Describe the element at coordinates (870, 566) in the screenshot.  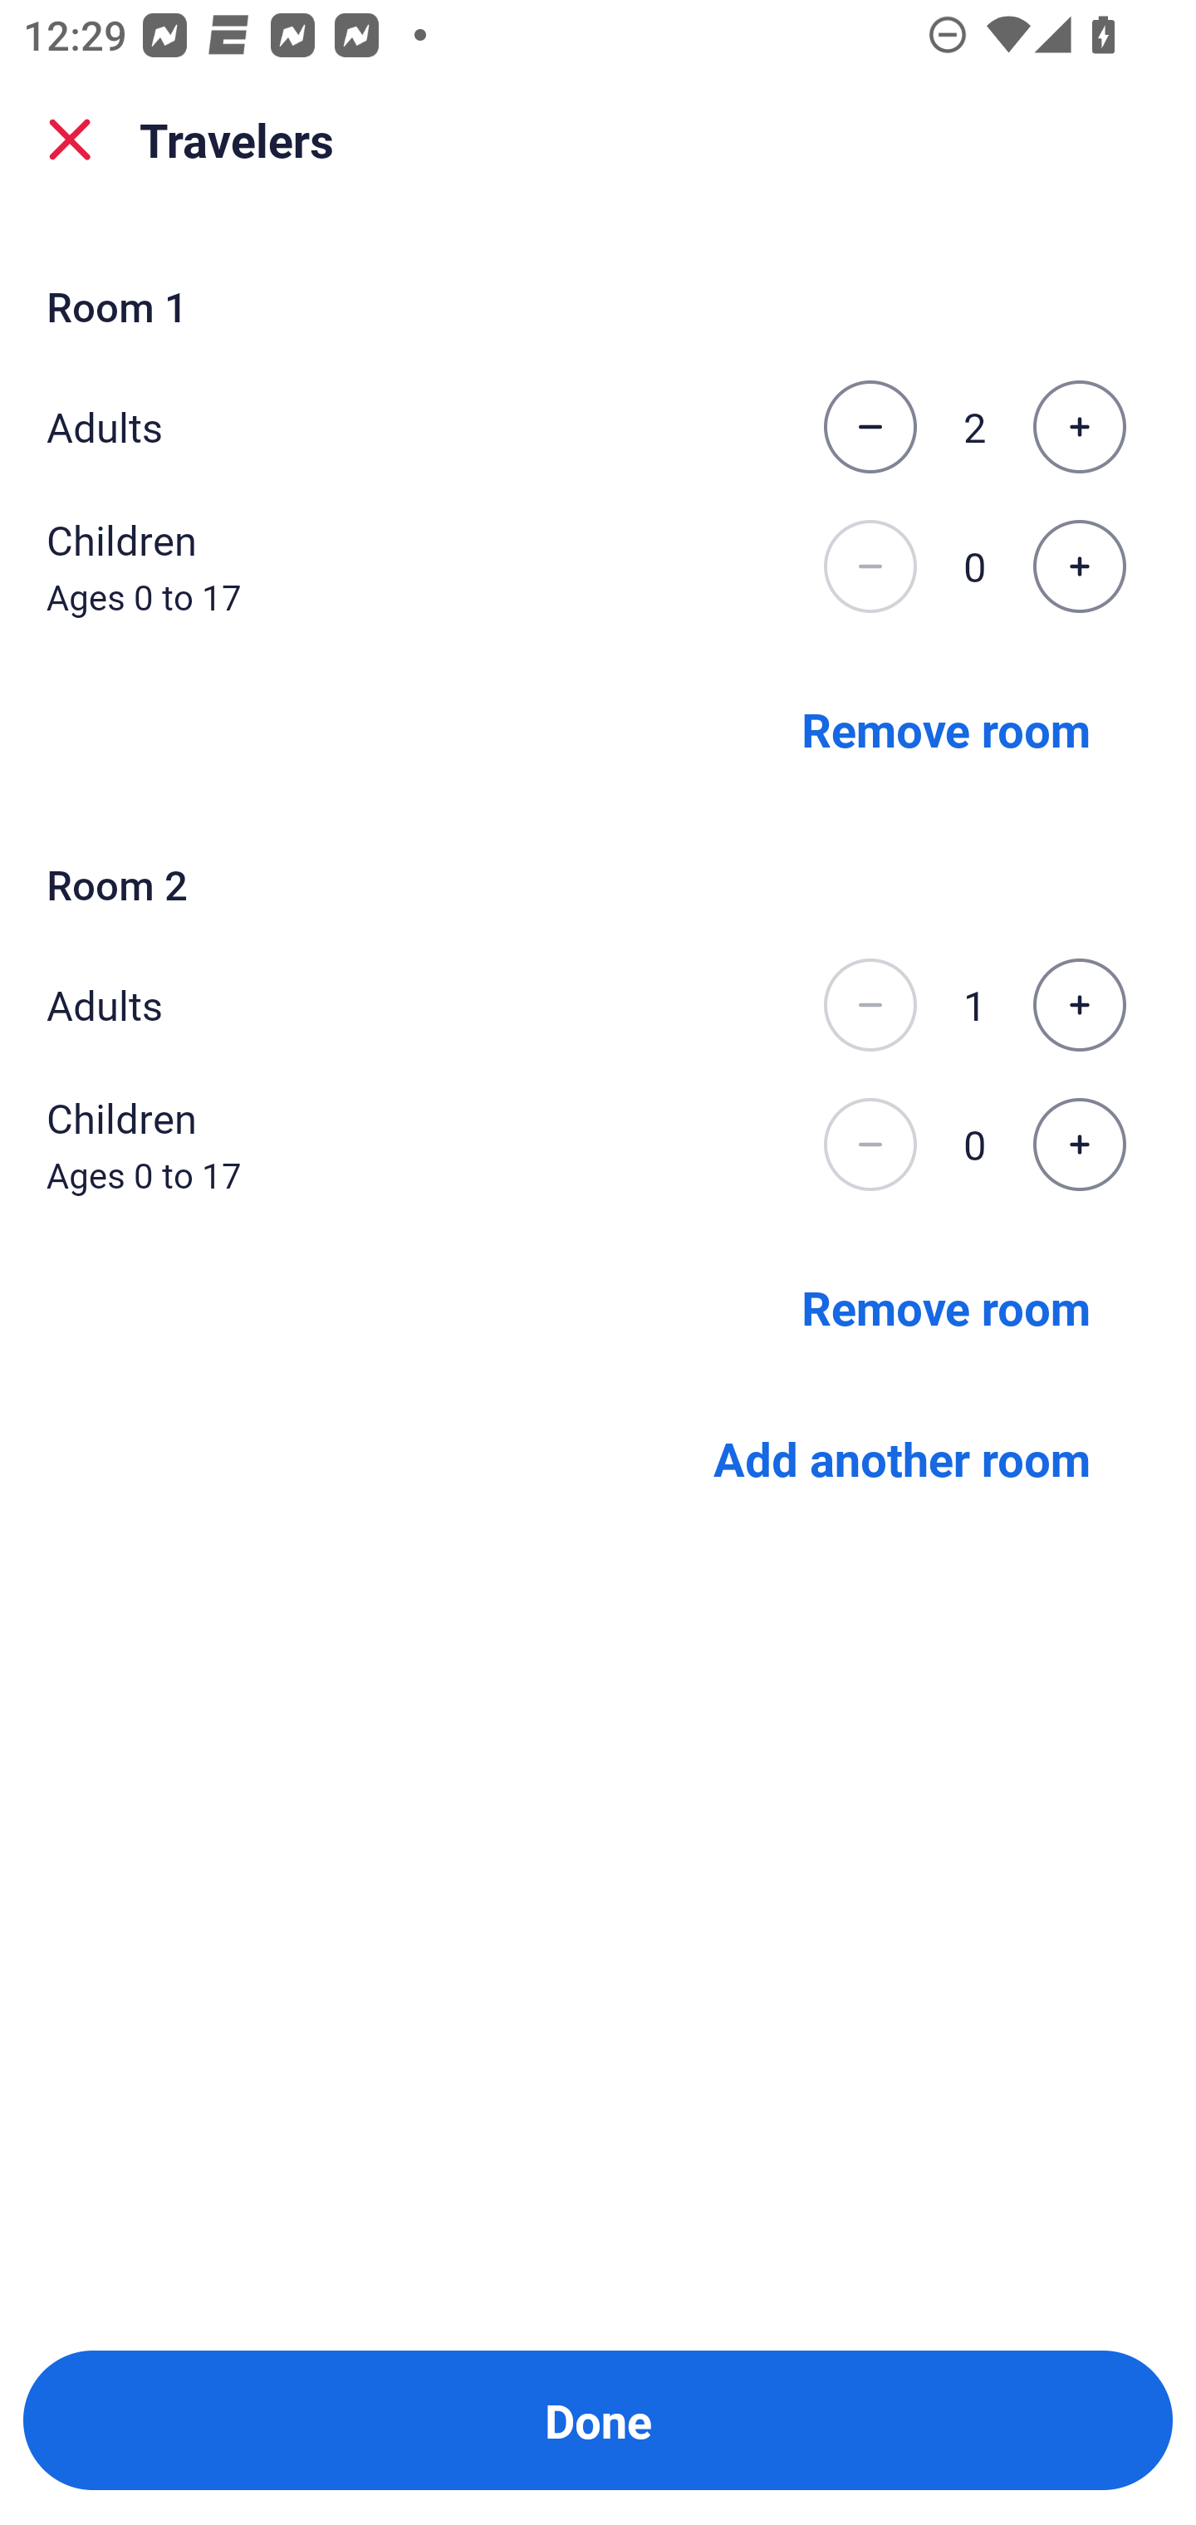
I see `Decrease the number of children` at that location.